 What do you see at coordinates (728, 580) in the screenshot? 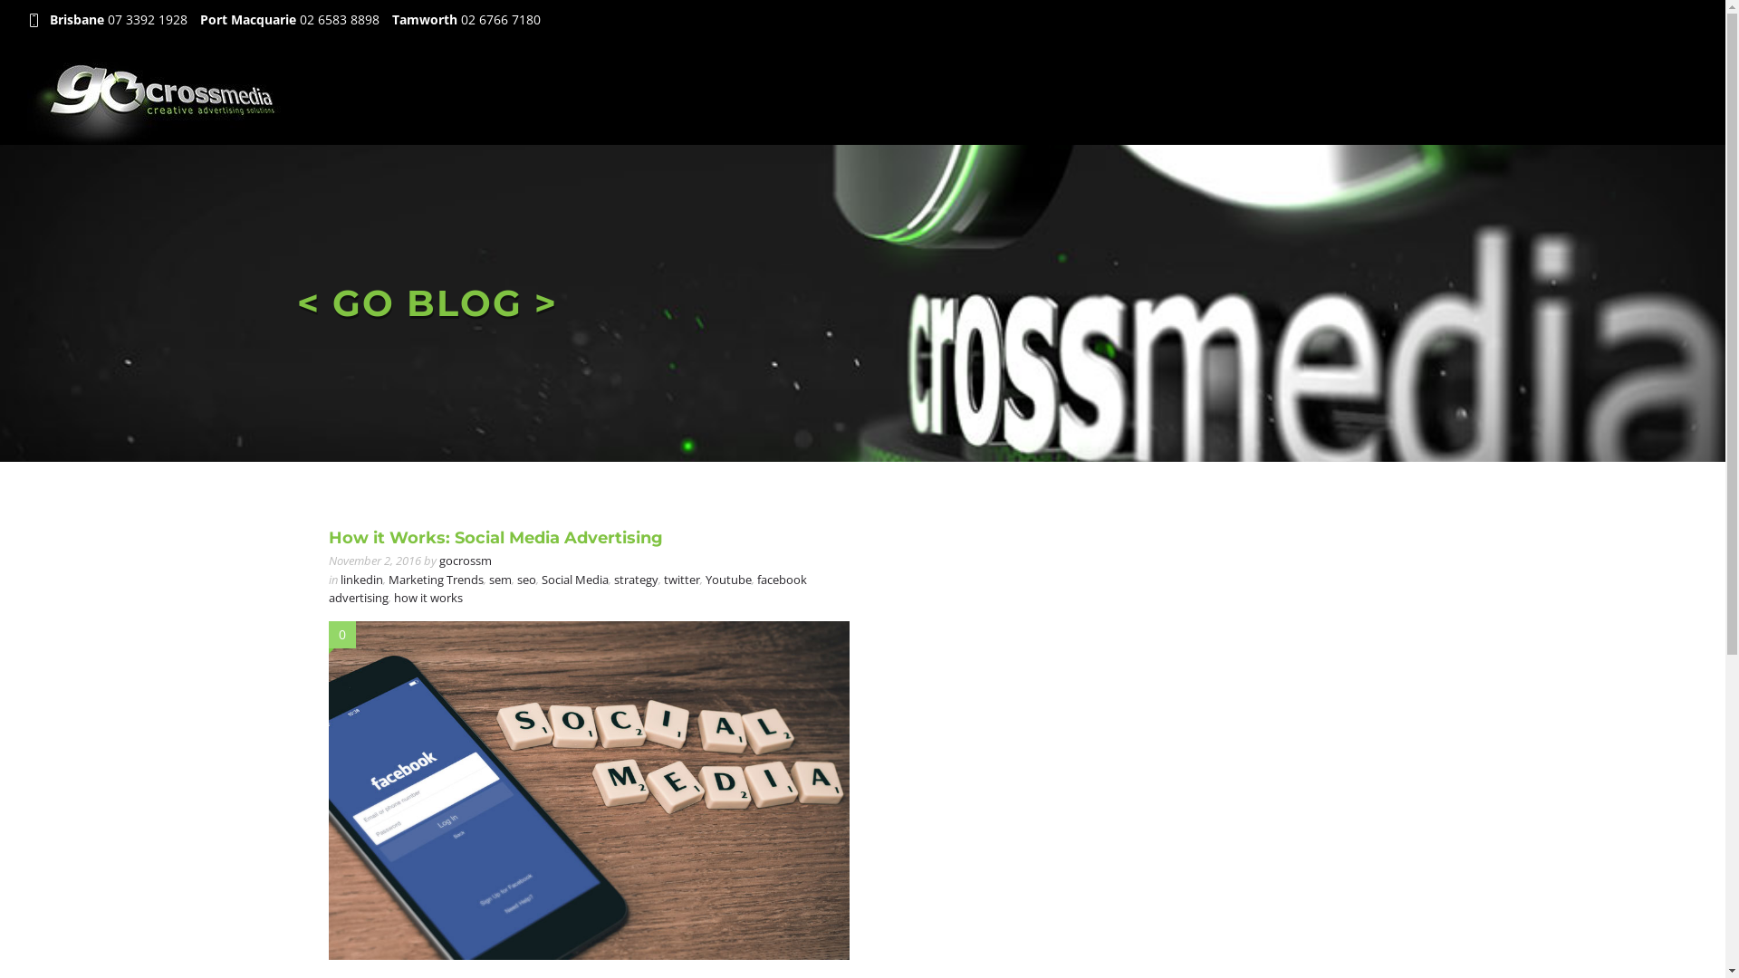
I see `Youtube` at bounding box center [728, 580].